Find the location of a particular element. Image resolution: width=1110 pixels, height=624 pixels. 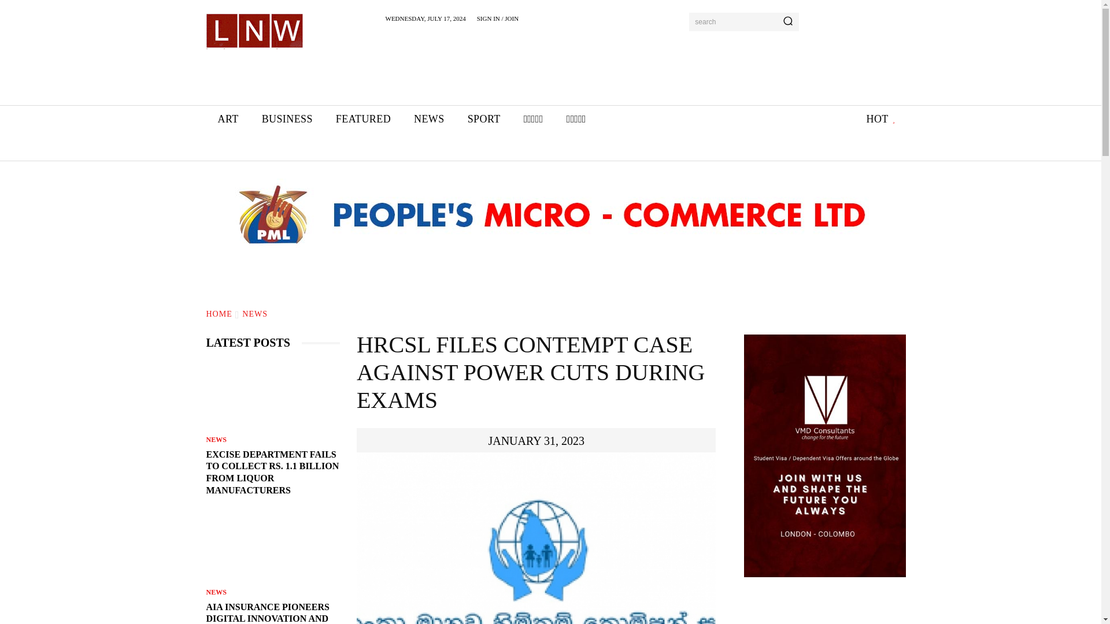

ART is located at coordinates (228, 119).